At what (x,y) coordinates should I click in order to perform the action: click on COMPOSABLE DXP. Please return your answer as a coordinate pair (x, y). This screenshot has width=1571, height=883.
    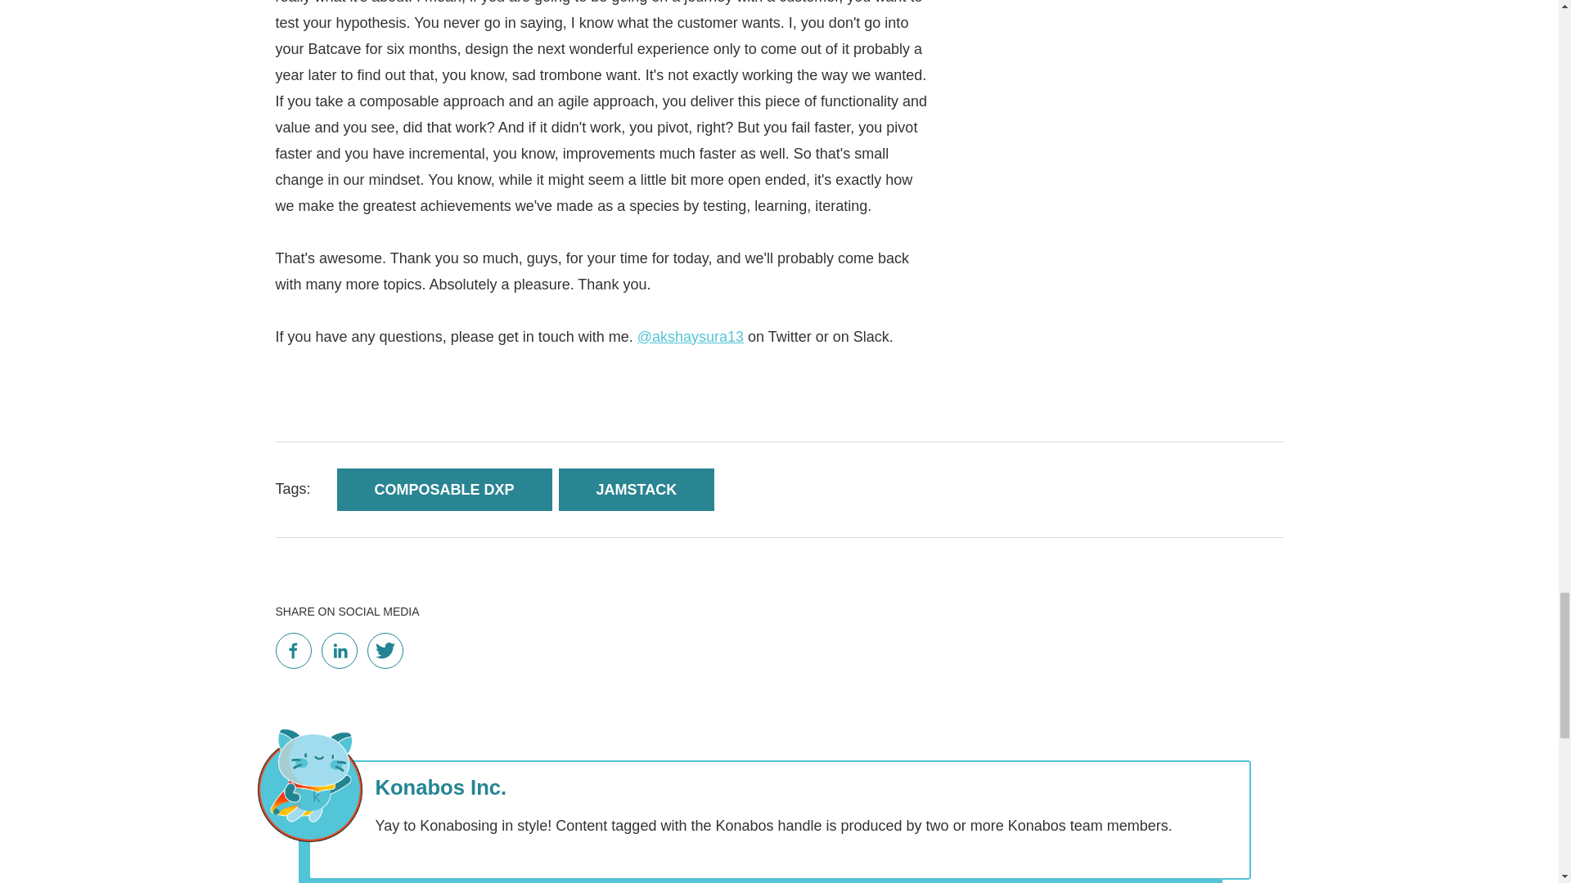
    Looking at the image, I should click on (445, 490).